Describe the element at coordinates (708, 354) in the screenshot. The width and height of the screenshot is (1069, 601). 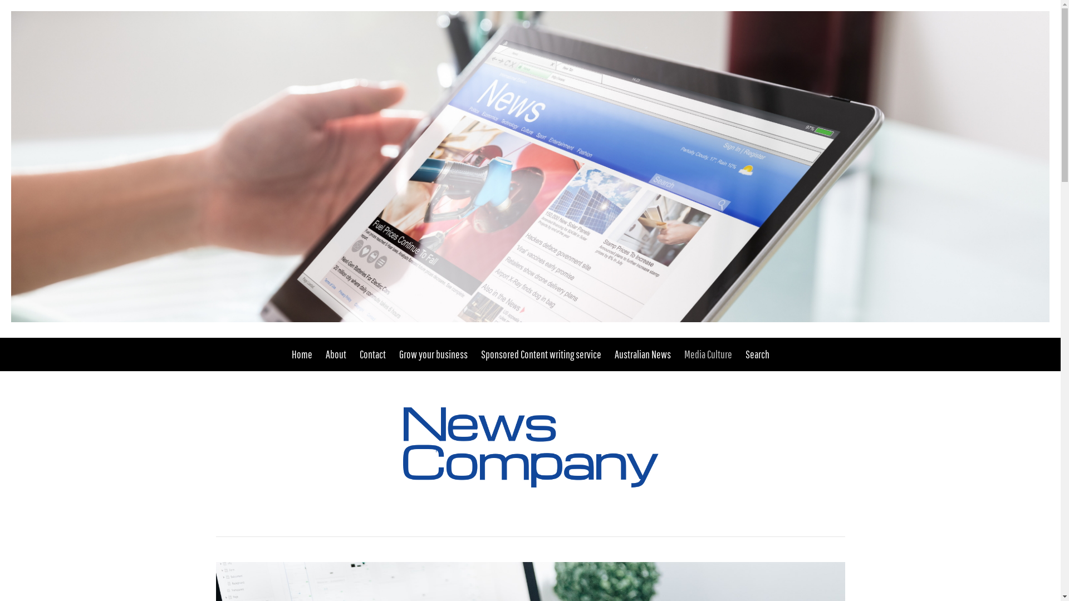
I see `Media Culture` at that location.